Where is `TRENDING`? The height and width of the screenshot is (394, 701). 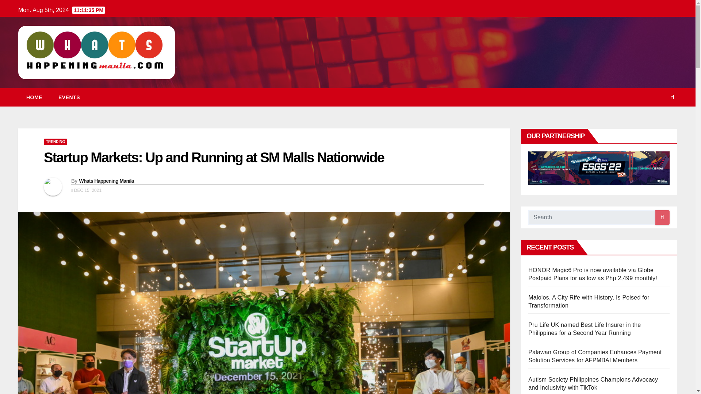
TRENDING is located at coordinates (55, 142).